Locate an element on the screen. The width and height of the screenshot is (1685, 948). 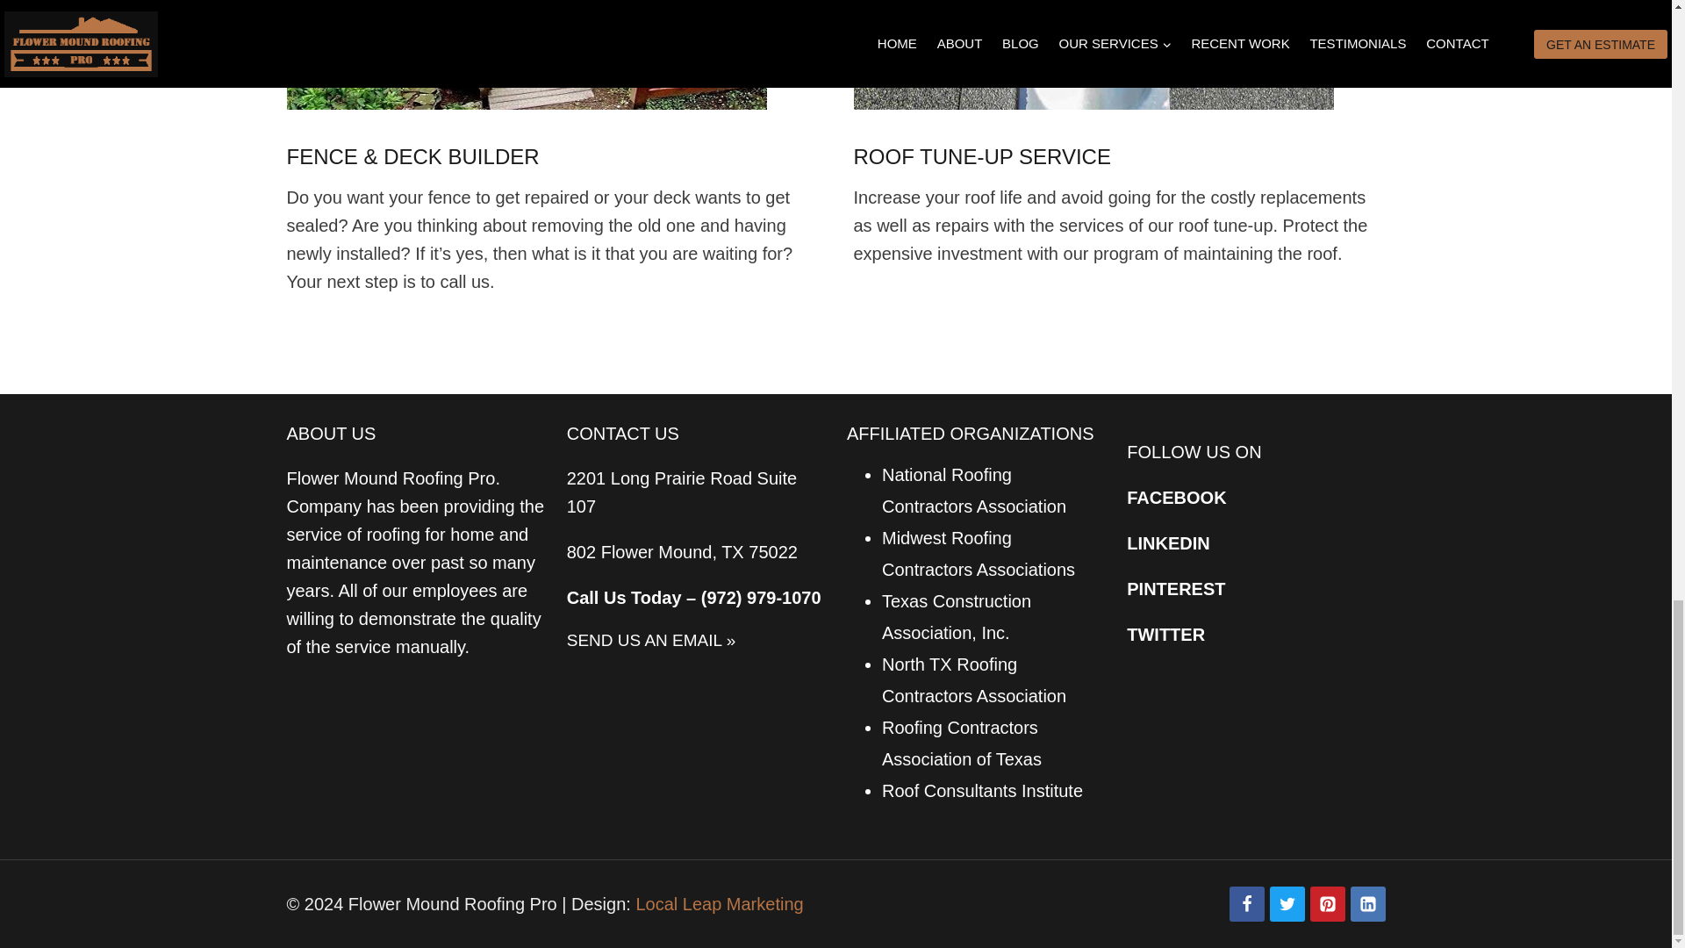
FACEBOOK is located at coordinates (1176, 497).